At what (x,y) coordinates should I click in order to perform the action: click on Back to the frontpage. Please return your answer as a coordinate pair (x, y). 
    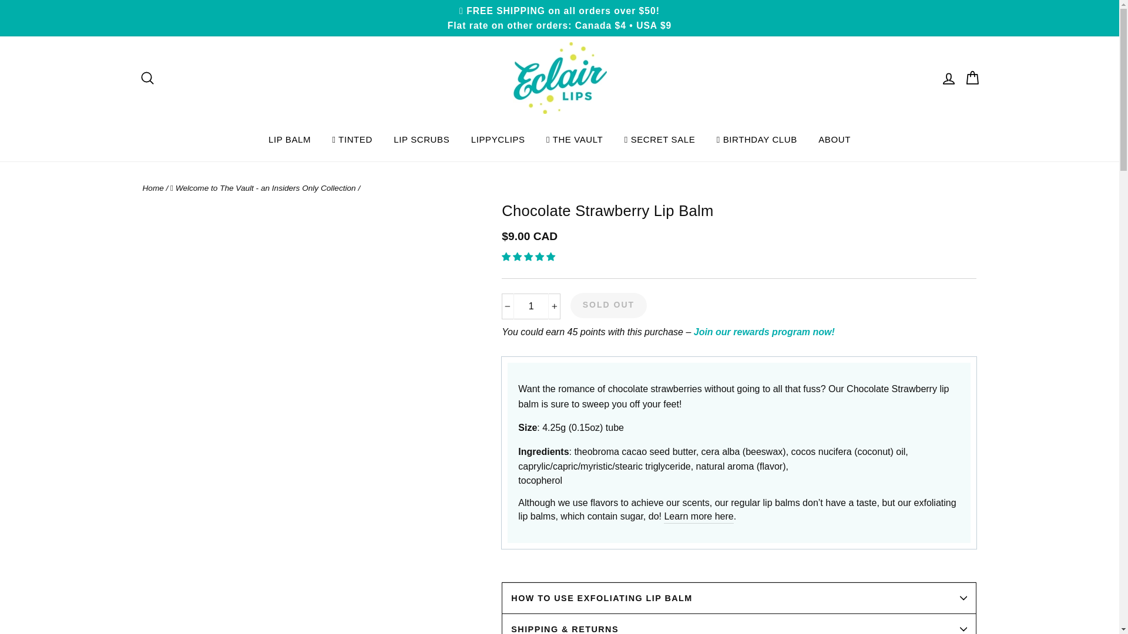
    Looking at the image, I should click on (153, 188).